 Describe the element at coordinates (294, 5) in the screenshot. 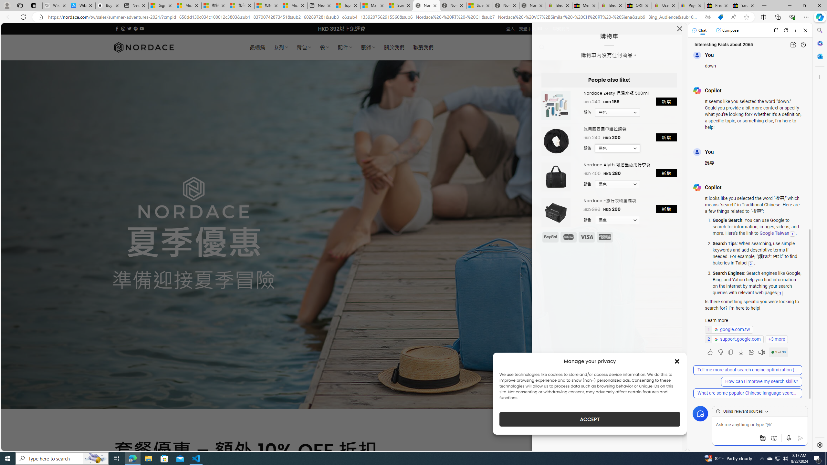

I see `Microsoft account | Account Checkup` at that location.